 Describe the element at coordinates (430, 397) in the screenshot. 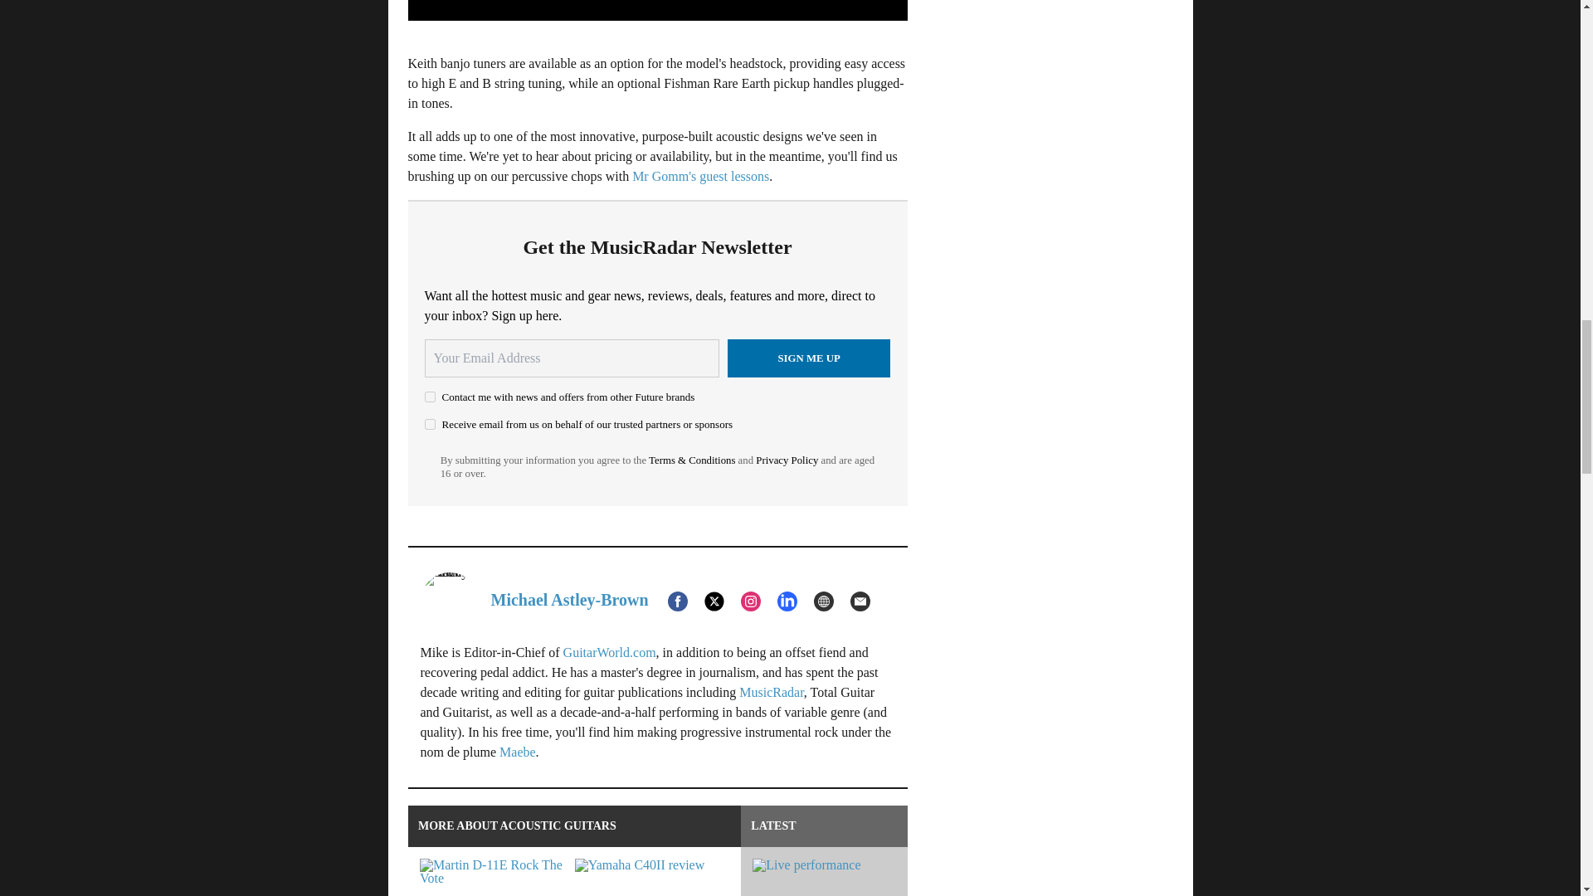

I see `on` at that location.